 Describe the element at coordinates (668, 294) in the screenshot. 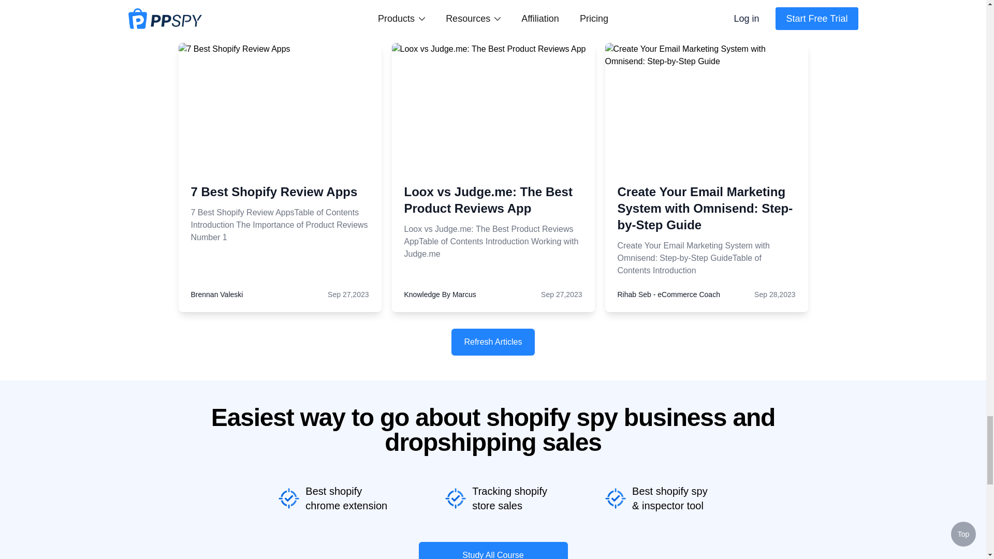

I see `Rihab Seb - eCommerce Coach` at that location.